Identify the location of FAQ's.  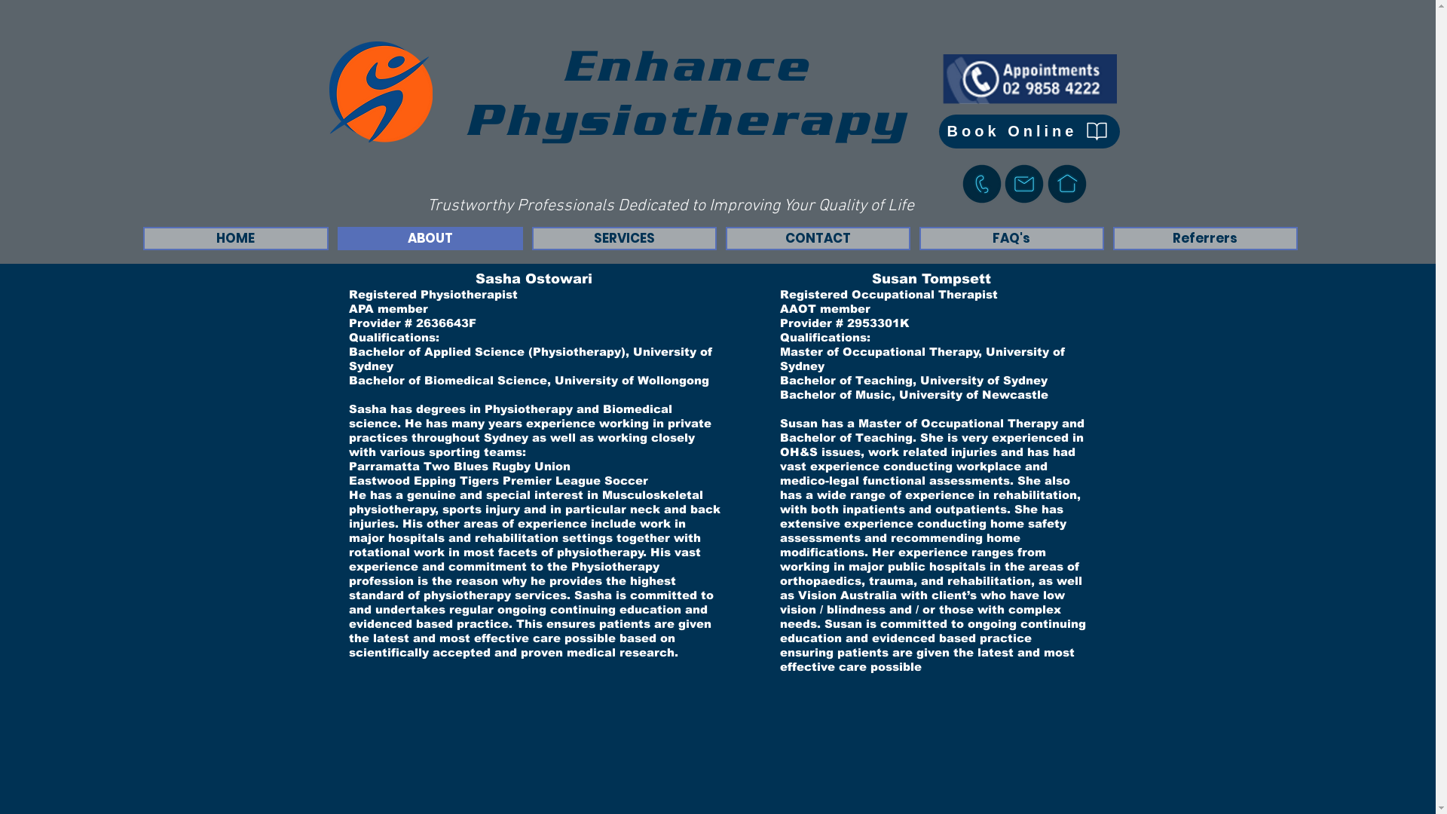
(1011, 238).